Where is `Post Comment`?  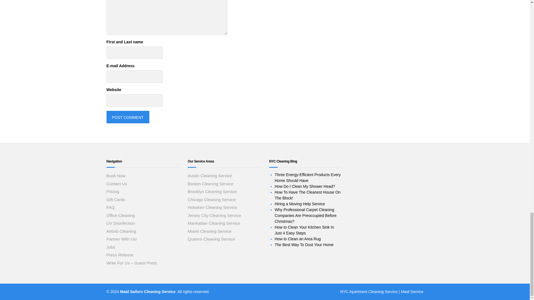
Post Comment is located at coordinates (127, 117).